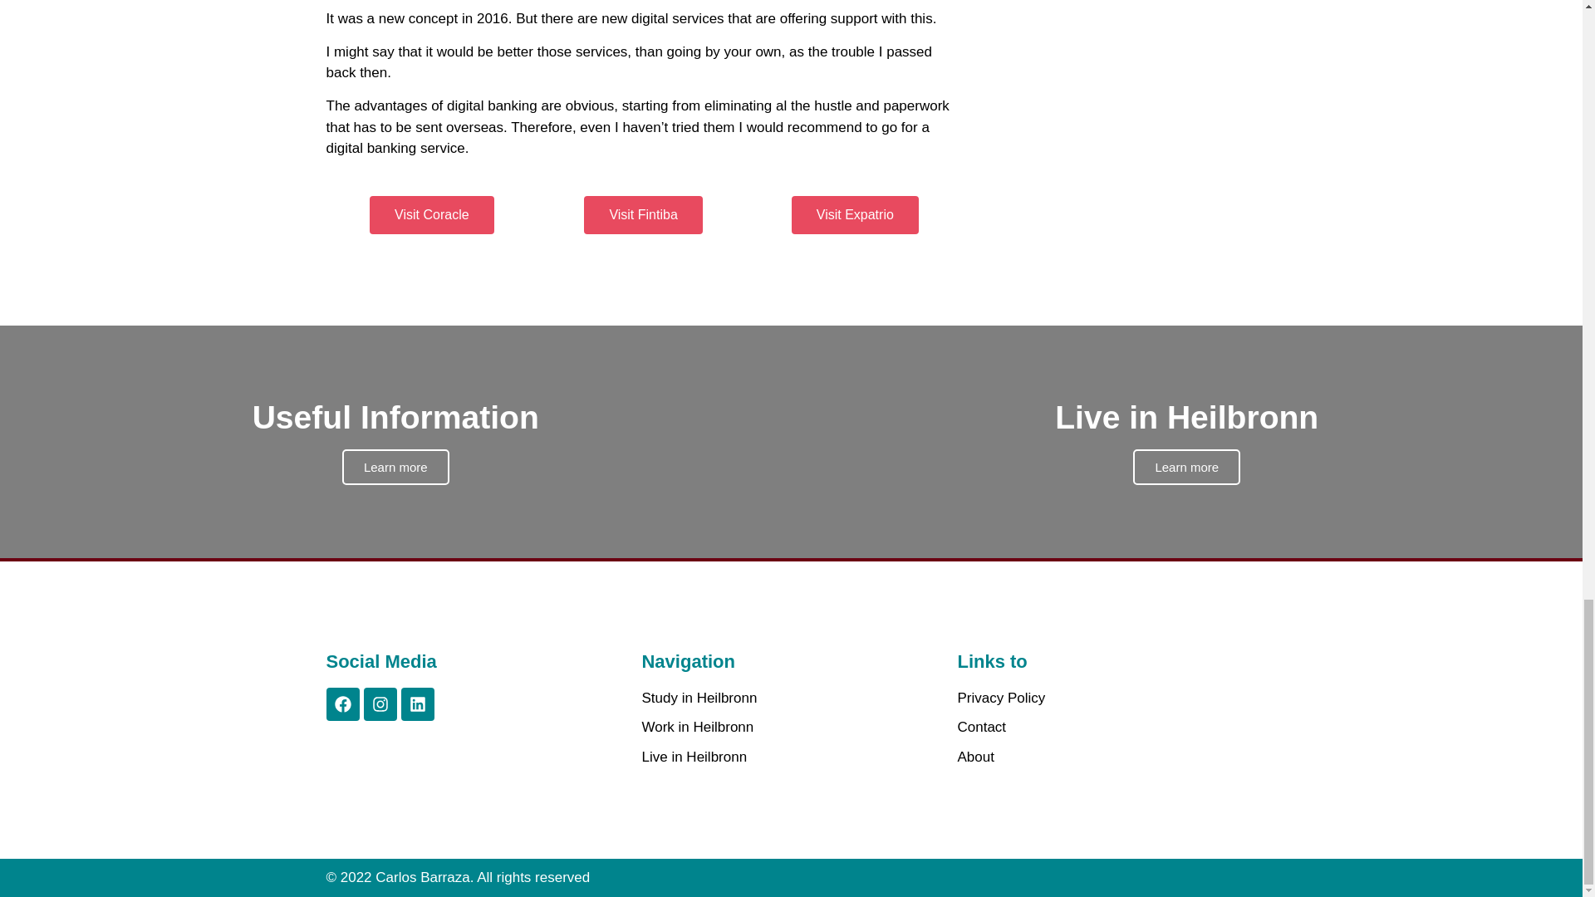 This screenshot has width=1595, height=897. I want to click on Live in Heilbronn, so click(642, 214).